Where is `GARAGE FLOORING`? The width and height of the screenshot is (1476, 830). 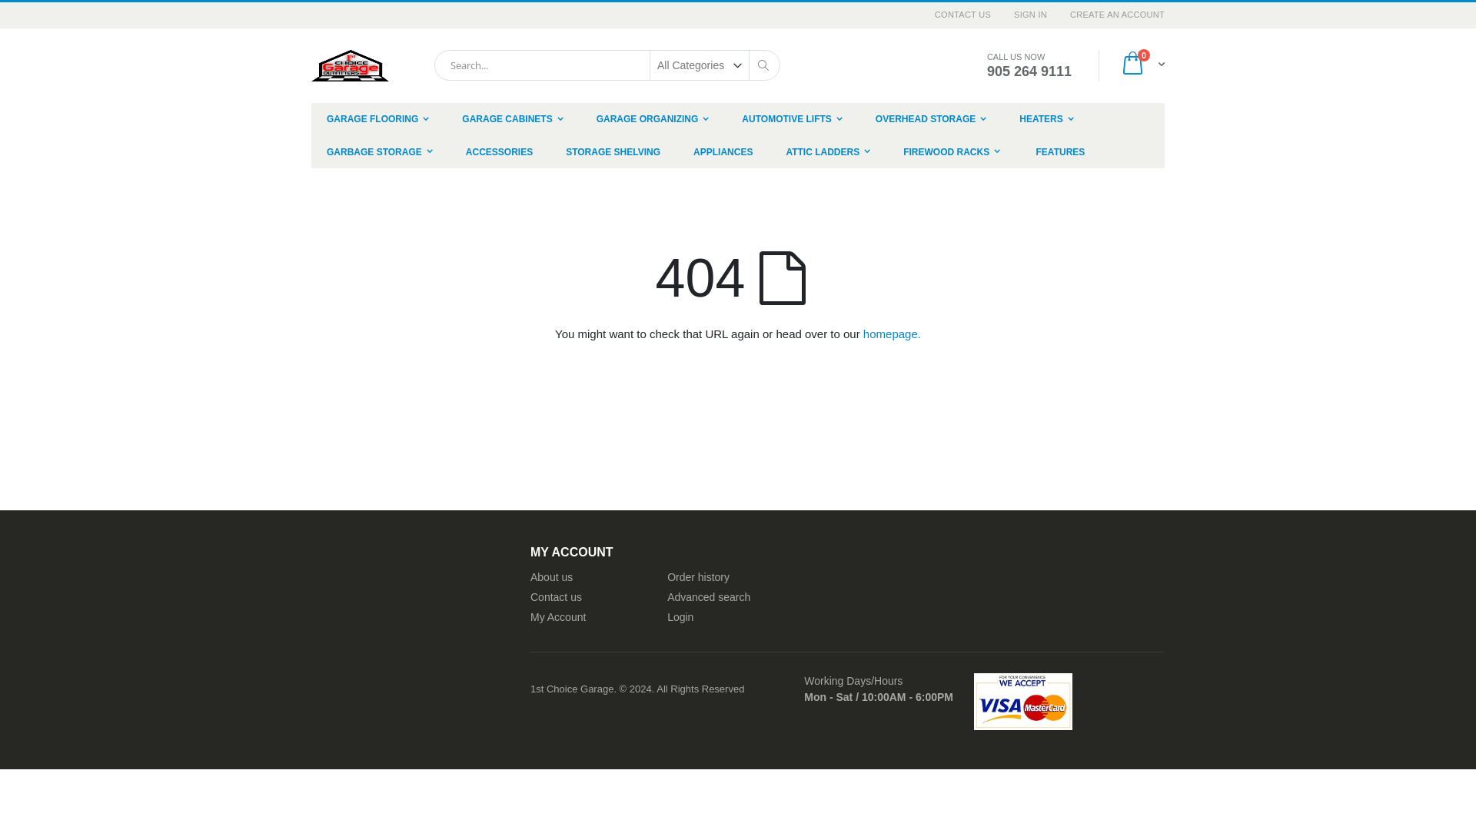 GARAGE FLOORING is located at coordinates (378, 120).